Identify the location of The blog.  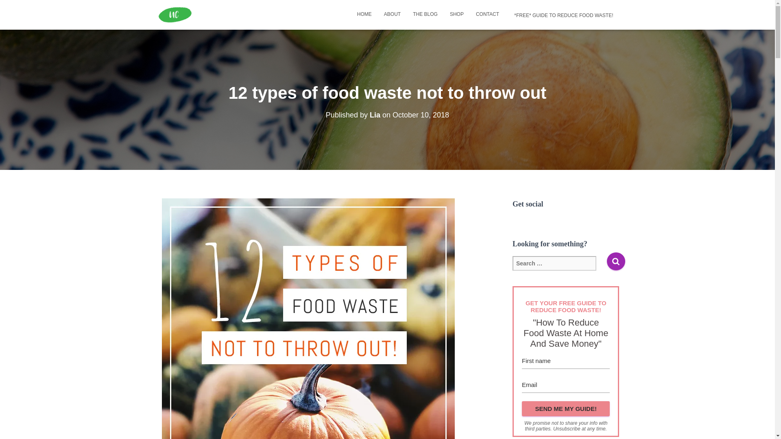
(425, 14).